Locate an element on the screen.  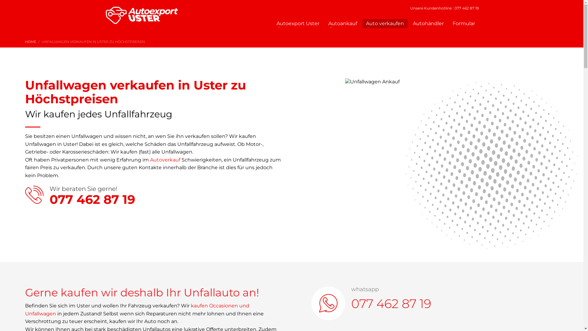
kaufen Occasionen und Unfallwagen is located at coordinates (137, 310).